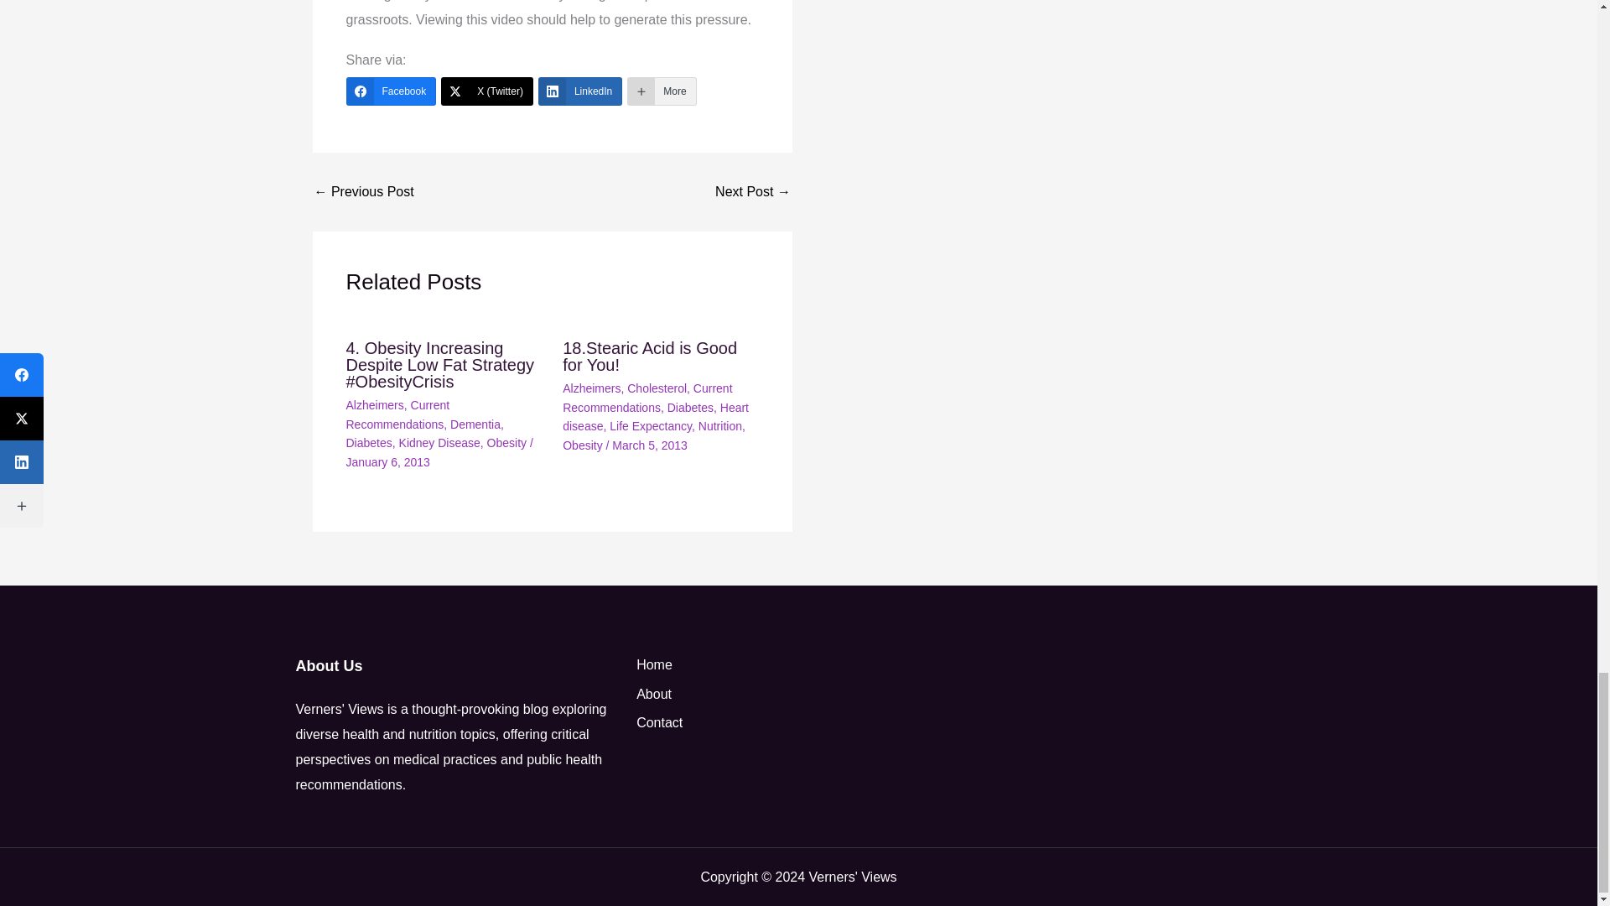  Describe the element at coordinates (475, 424) in the screenshot. I see `Dementia` at that location.